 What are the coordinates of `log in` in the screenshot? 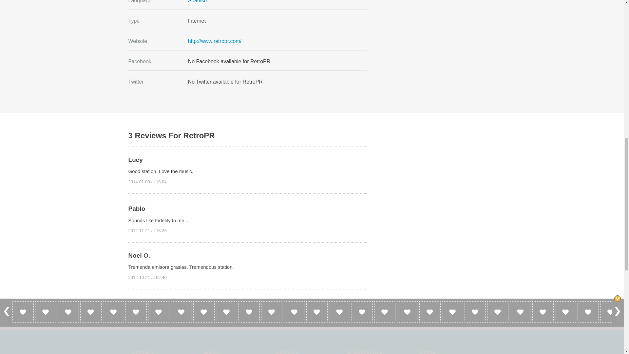 It's located at (152, 304).